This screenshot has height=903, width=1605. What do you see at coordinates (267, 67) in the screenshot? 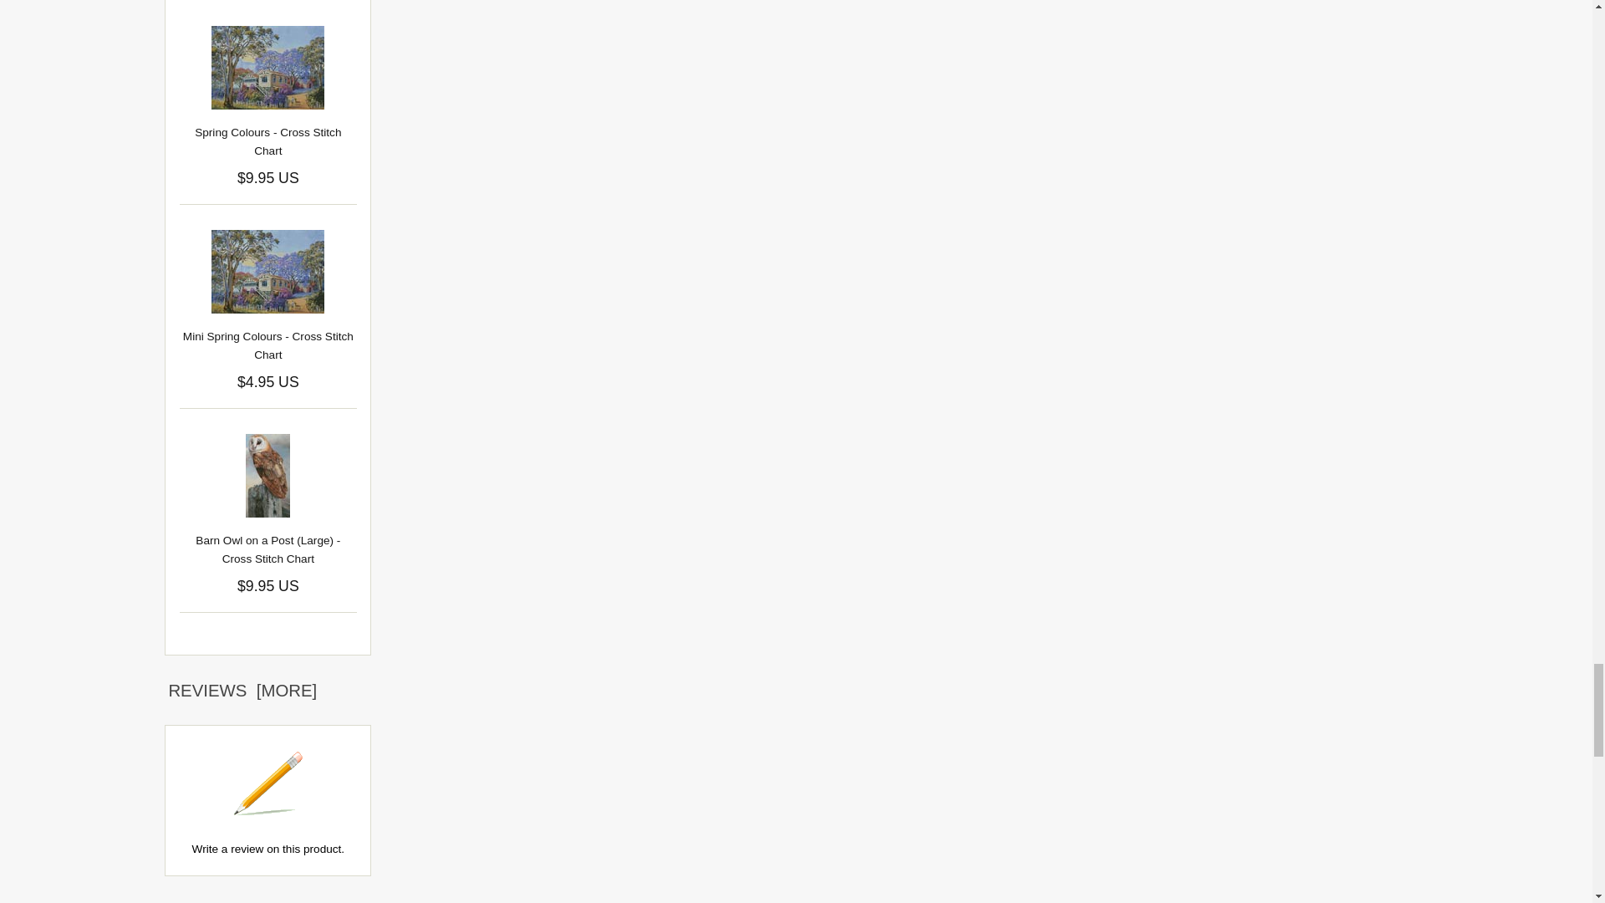
I see `Spring Colours - Cross Stitch Chart` at bounding box center [267, 67].